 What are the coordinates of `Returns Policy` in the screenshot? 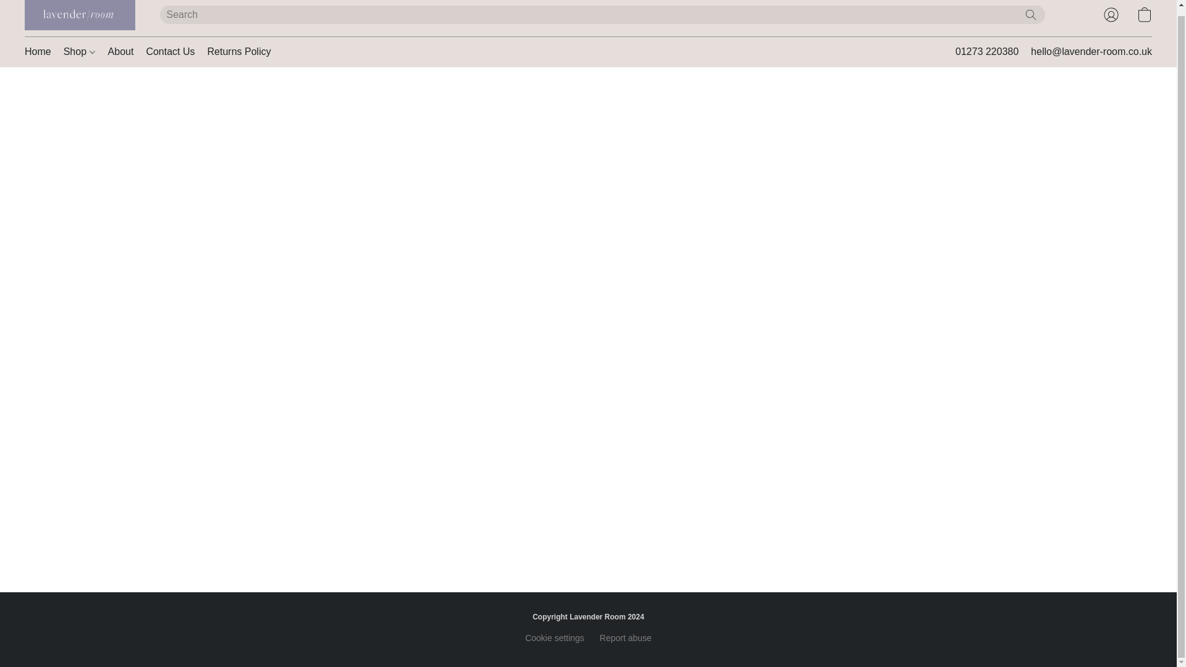 It's located at (236, 51).